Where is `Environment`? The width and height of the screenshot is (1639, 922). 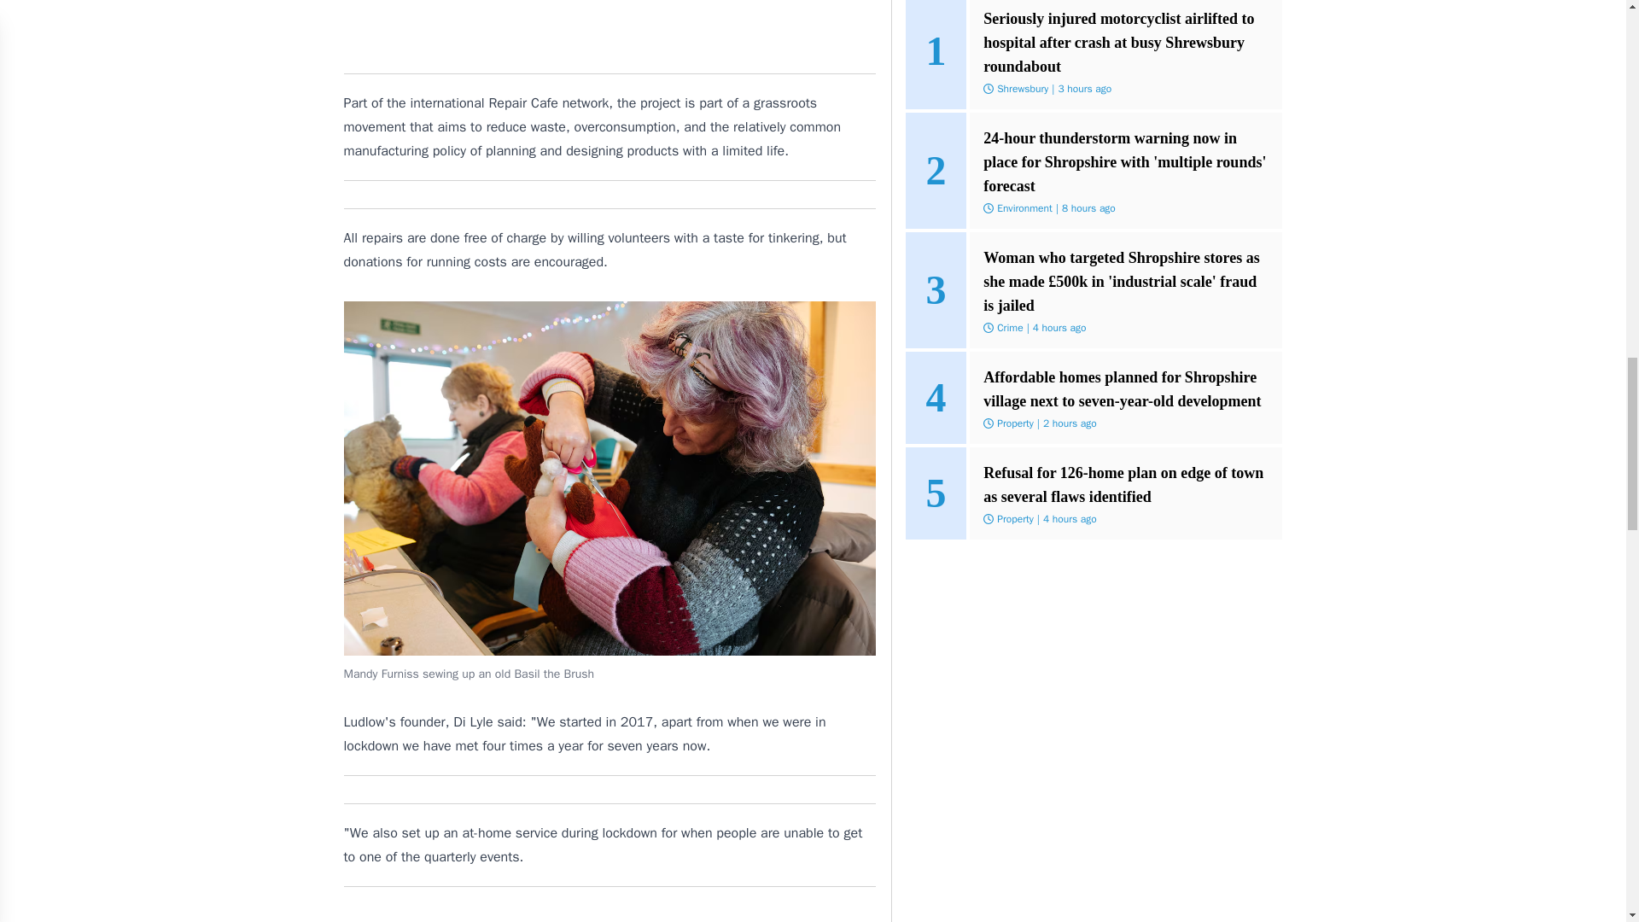 Environment is located at coordinates (1024, 208).